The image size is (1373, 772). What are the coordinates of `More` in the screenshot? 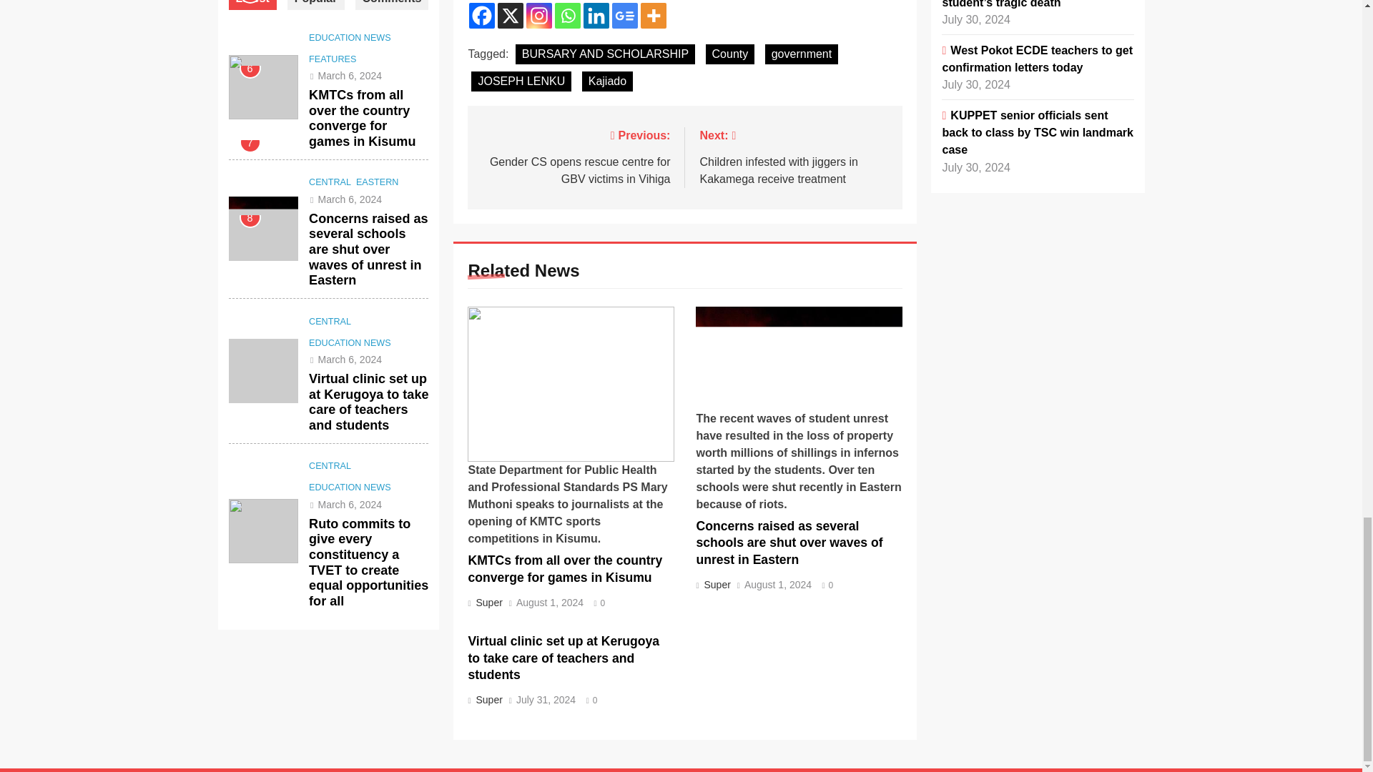 It's located at (654, 16).